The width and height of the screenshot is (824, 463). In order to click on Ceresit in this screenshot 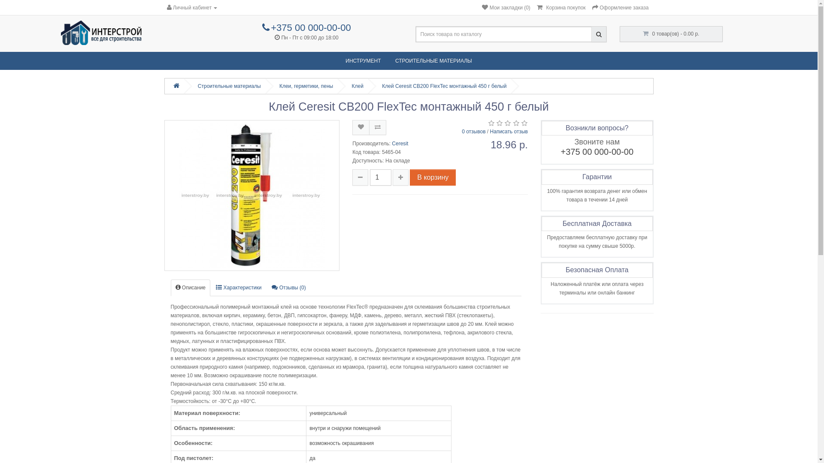, I will do `click(400, 144)`.